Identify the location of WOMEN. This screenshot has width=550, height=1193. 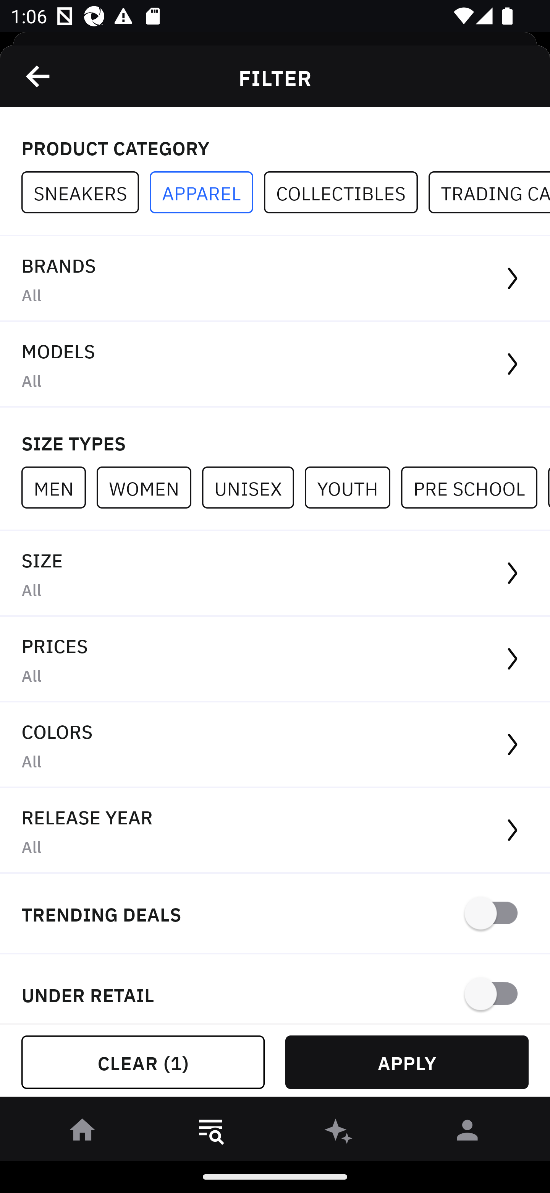
(149, 487).